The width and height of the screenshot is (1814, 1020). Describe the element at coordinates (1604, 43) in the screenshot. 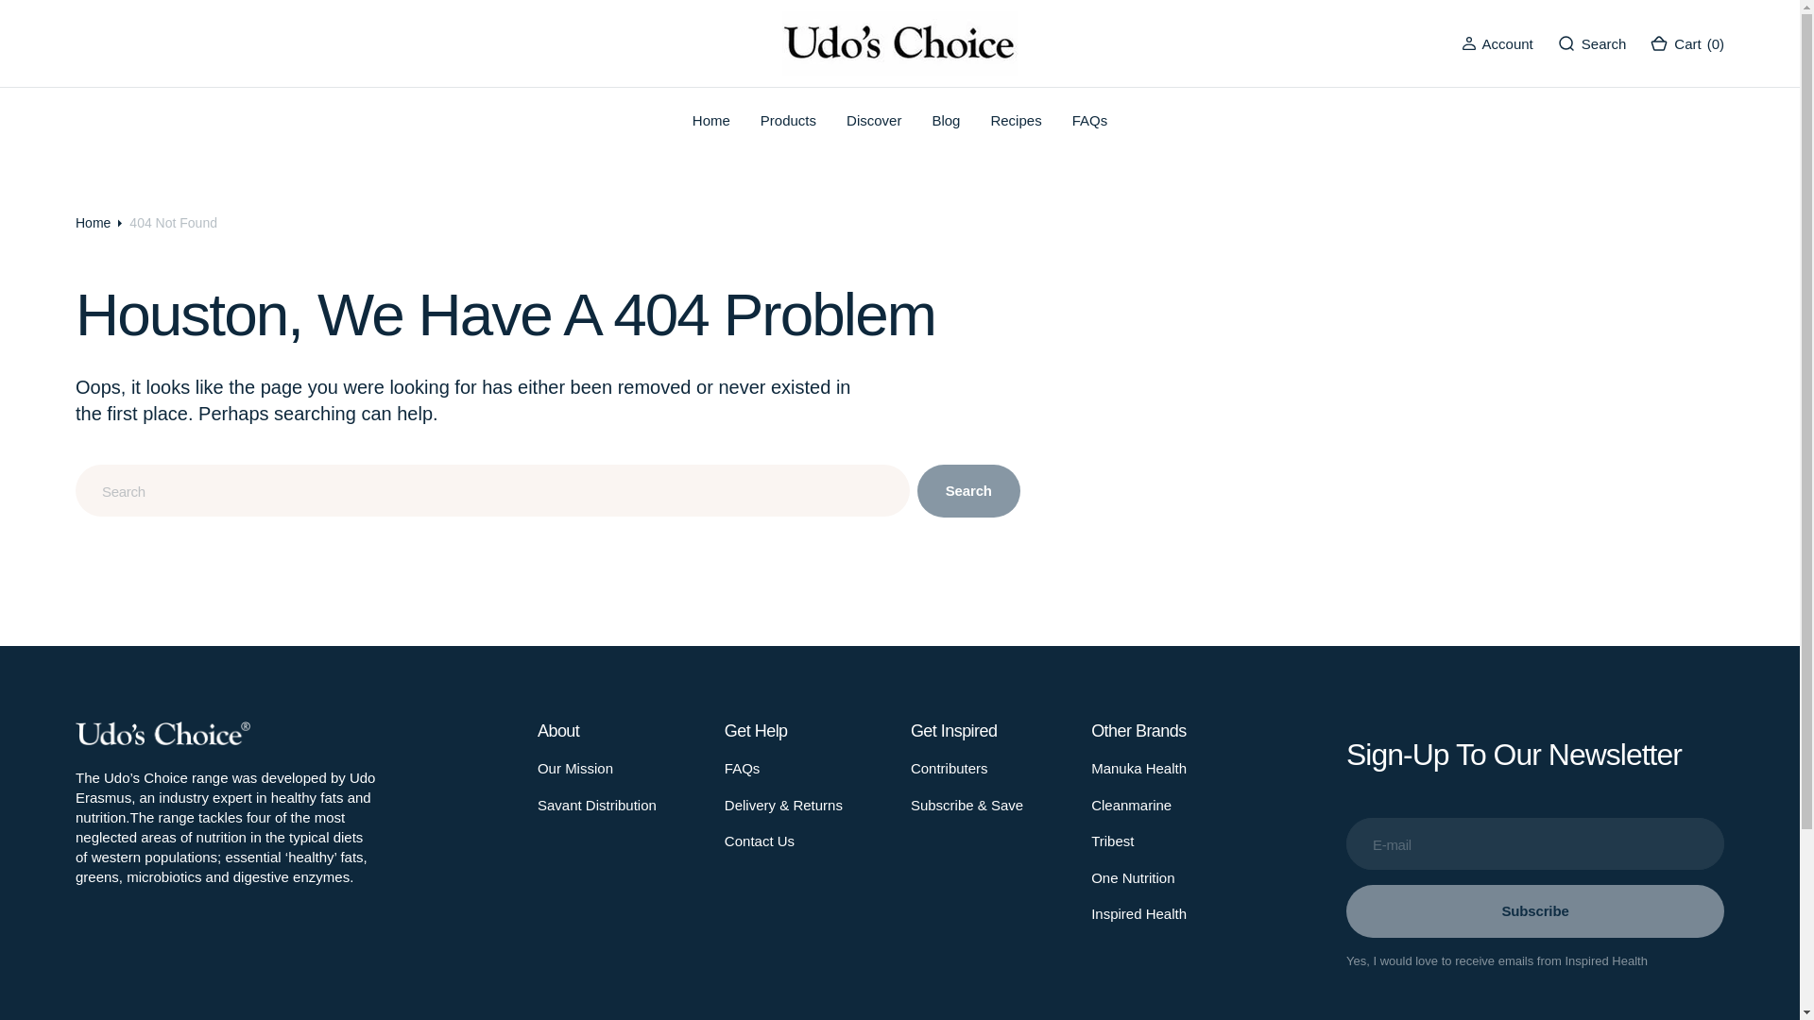

I see `Search` at that location.